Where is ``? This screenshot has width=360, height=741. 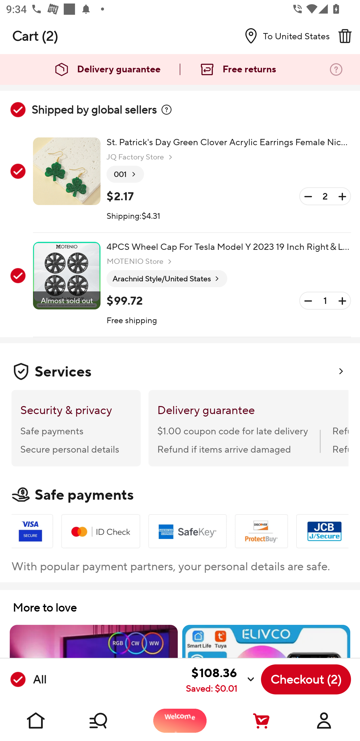  is located at coordinates (166, 110).